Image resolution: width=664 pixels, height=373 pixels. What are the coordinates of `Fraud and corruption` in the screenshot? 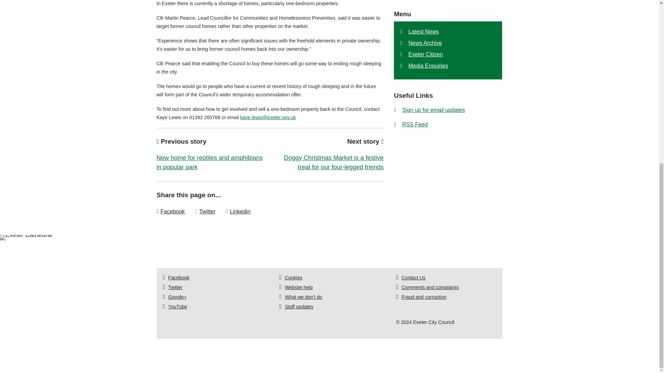 It's located at (424, 297).